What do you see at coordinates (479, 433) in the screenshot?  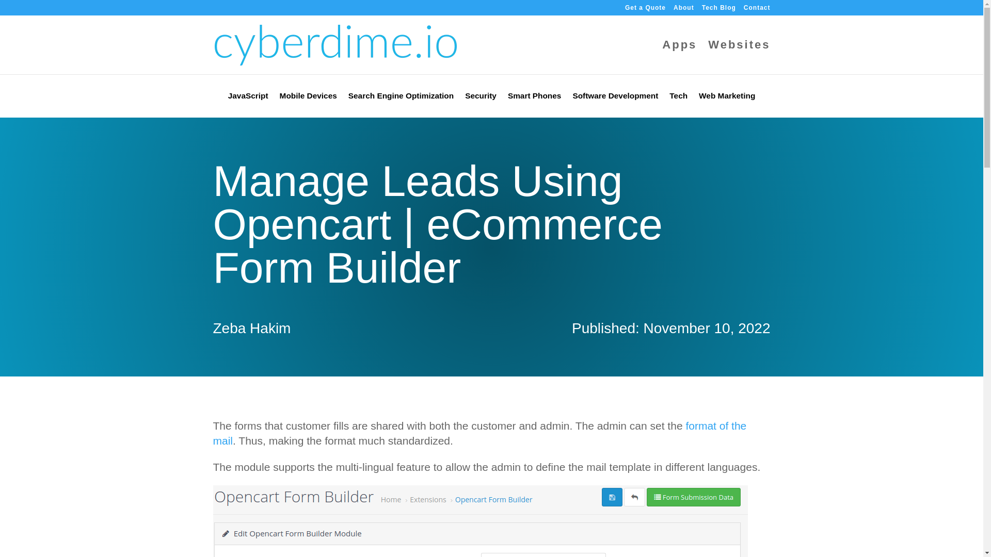 I see `format of the mail` at bounding box center [479, 433].